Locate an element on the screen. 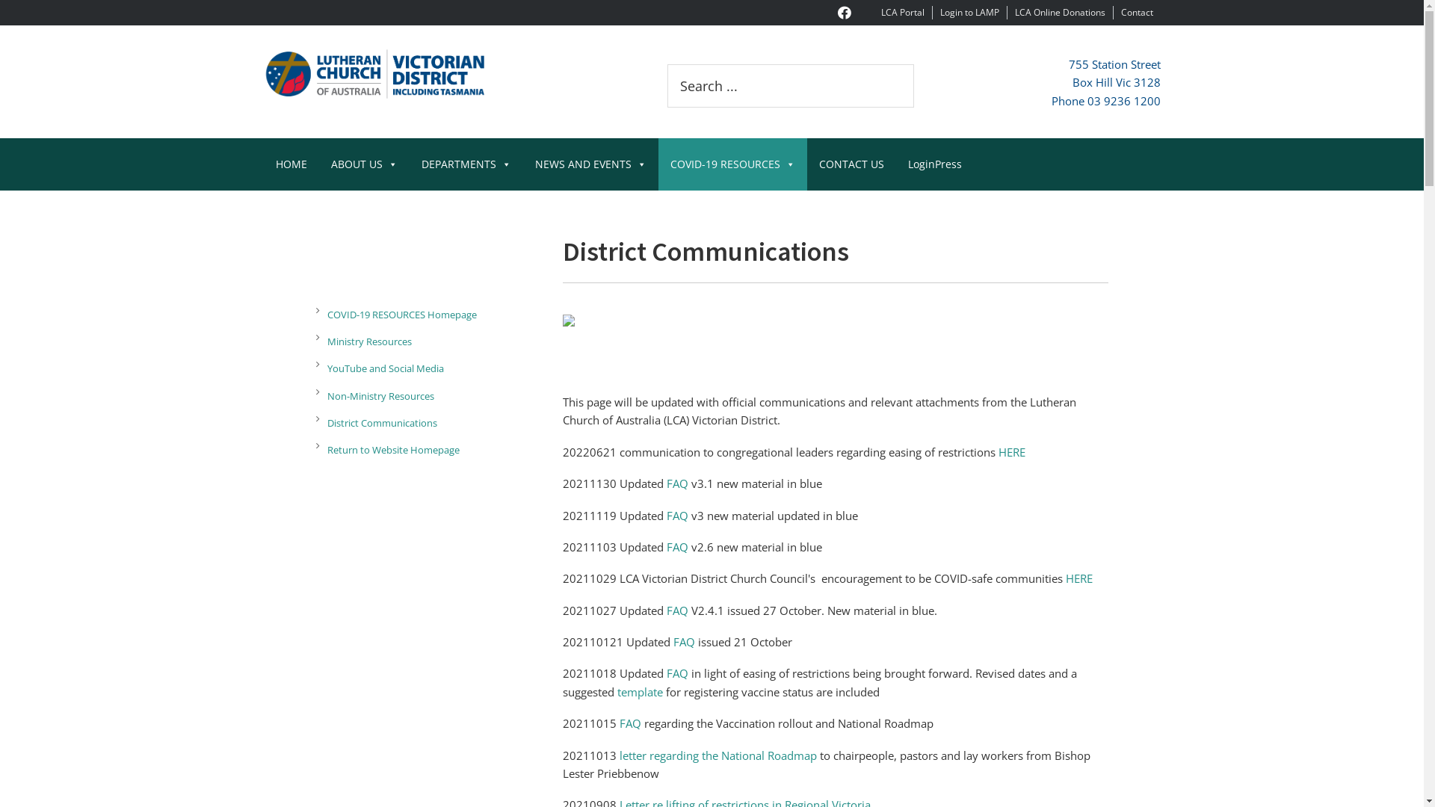 The image size is (1435, 807). COVID-19 RESOURCES is located at coordinates (732, 164).